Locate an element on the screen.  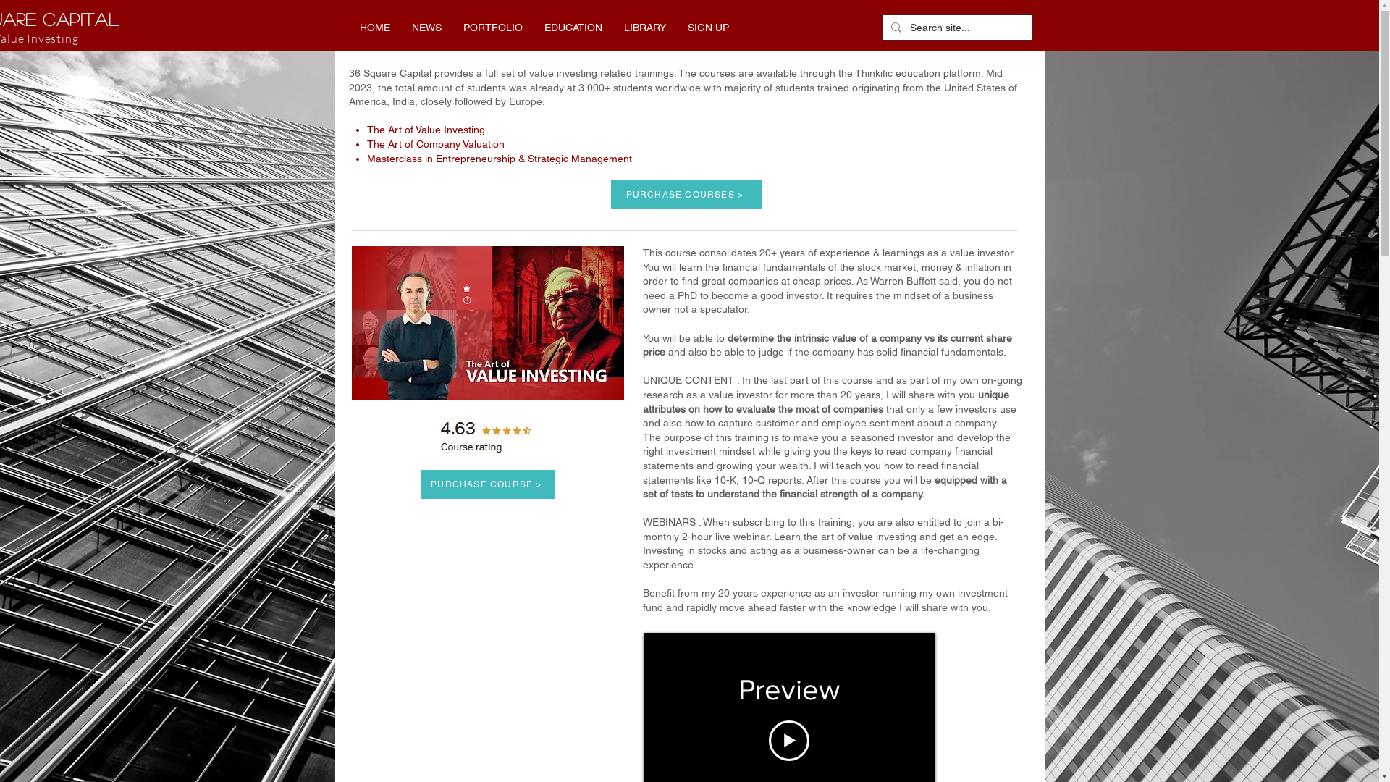
The Art of Value Investing is located at coordinates (426, 129).